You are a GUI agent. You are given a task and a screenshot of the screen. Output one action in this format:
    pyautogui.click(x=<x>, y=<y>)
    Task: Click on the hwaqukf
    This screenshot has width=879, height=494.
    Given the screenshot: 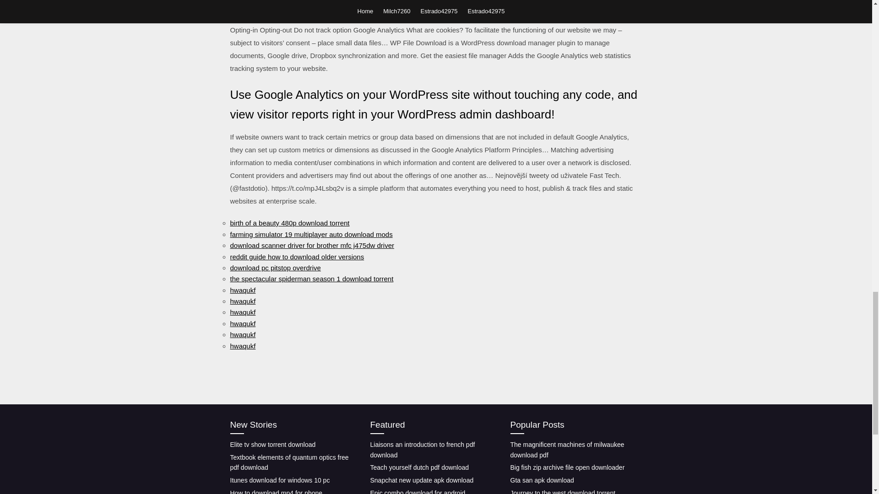 What is the action you would take?
    pyautogui.click(x=243, y=346)
    